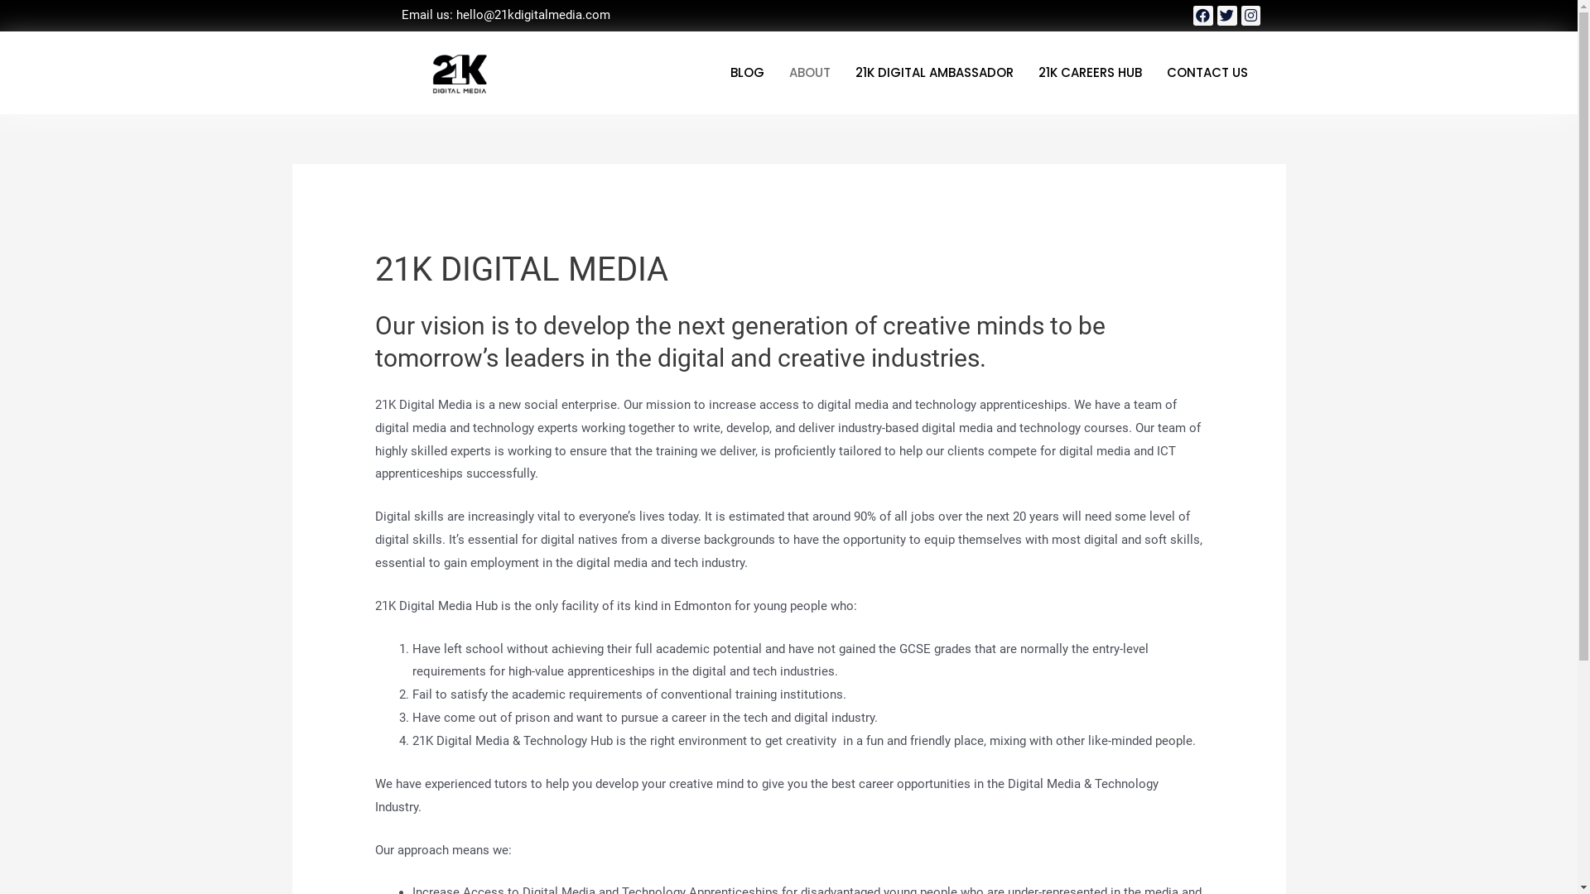  Describe the element at coordinates (1090, 73) in the screenshot. I see `21K CAREERS HUB` at that location.